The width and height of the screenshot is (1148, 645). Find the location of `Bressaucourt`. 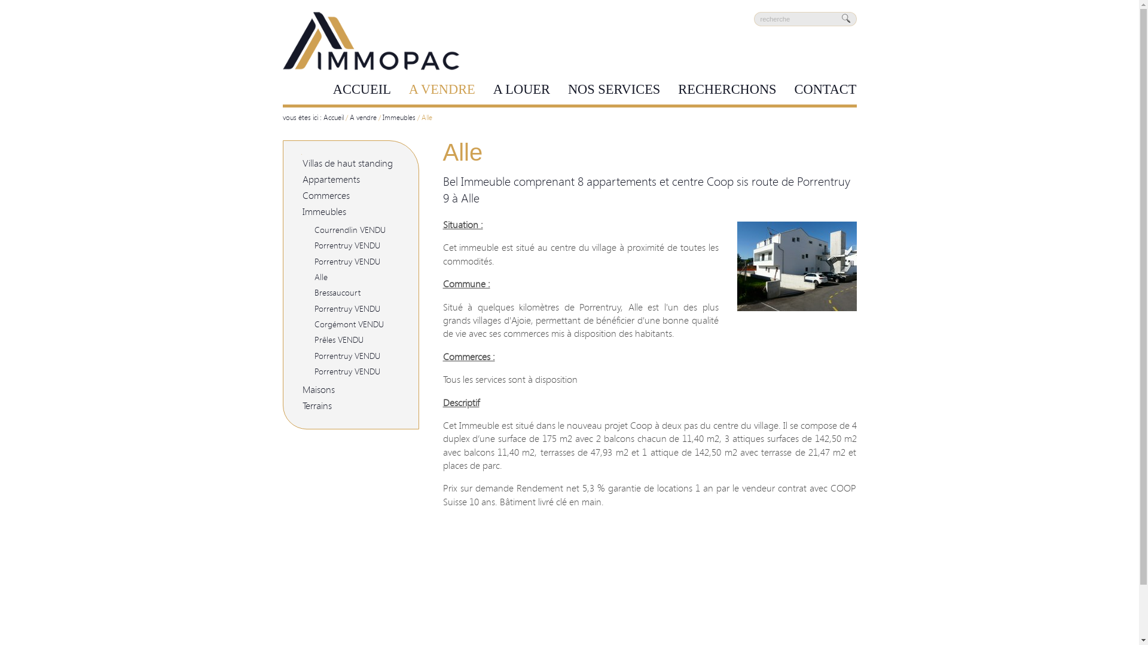

Bressaucourt is located at coordinates (337, 293).